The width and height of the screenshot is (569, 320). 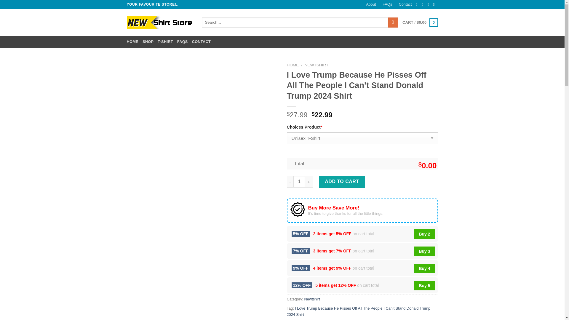 I want to click on ADD TO CART, so click(x=342, y=181).